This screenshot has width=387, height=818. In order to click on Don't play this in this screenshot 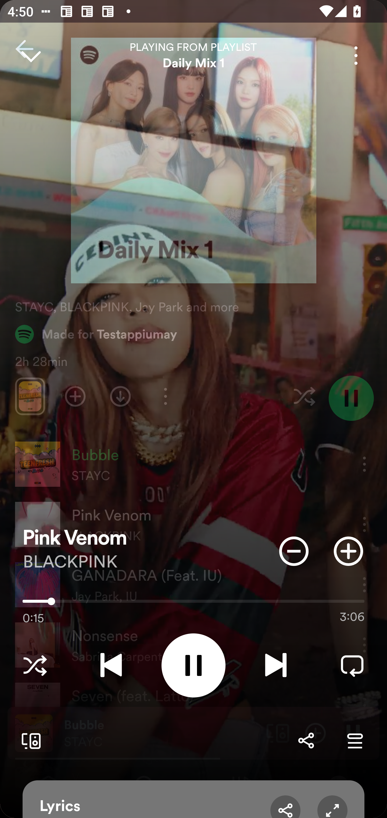, I will do `click(294, 551)`.